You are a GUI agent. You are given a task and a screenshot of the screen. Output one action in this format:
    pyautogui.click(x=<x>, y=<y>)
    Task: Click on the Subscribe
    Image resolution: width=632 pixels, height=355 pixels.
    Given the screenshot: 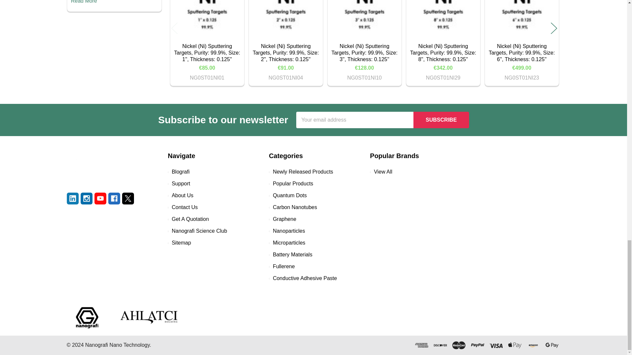 What is the action you would take?
    pyautogui.click(x=441, y=120)
    